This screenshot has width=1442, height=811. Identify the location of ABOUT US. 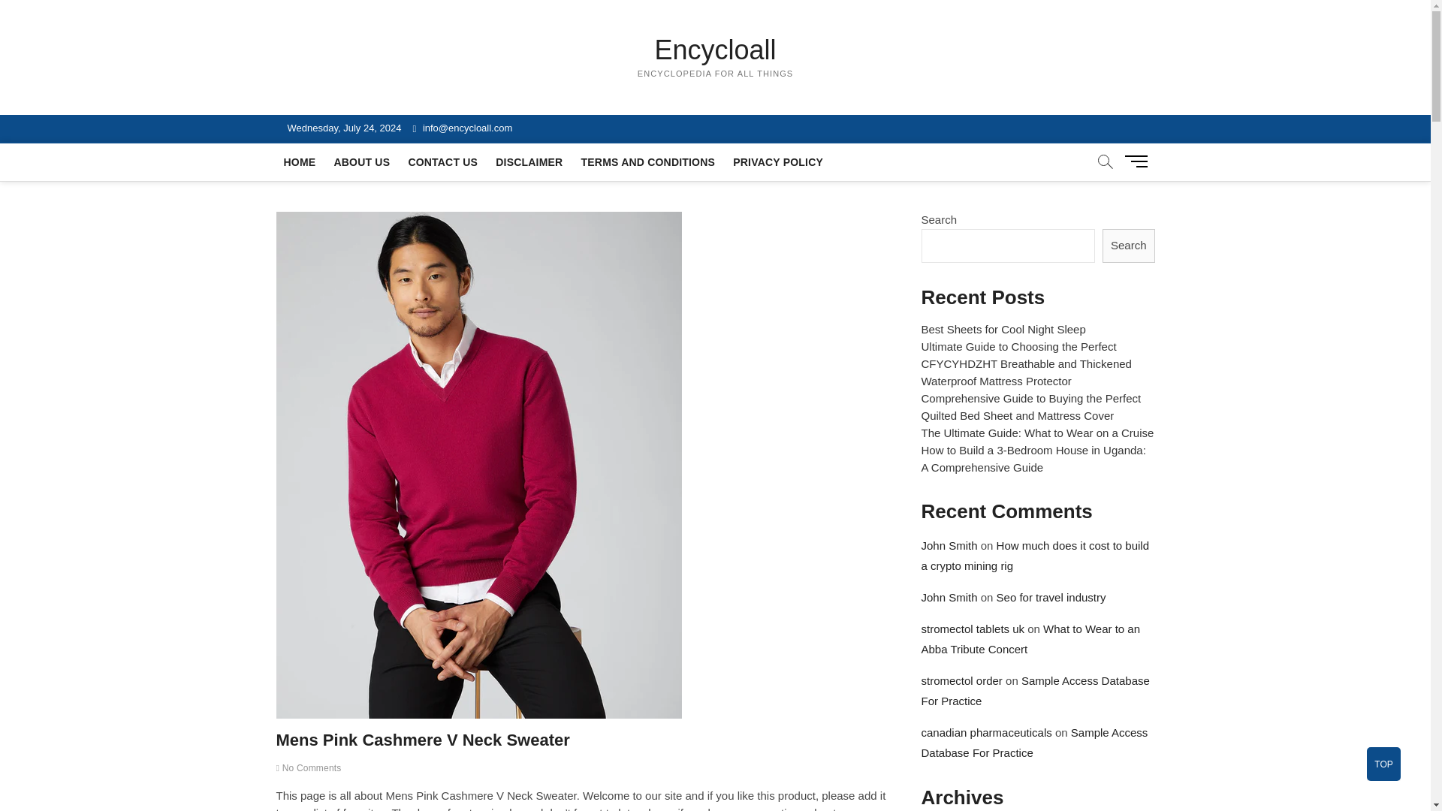
(361, 162).